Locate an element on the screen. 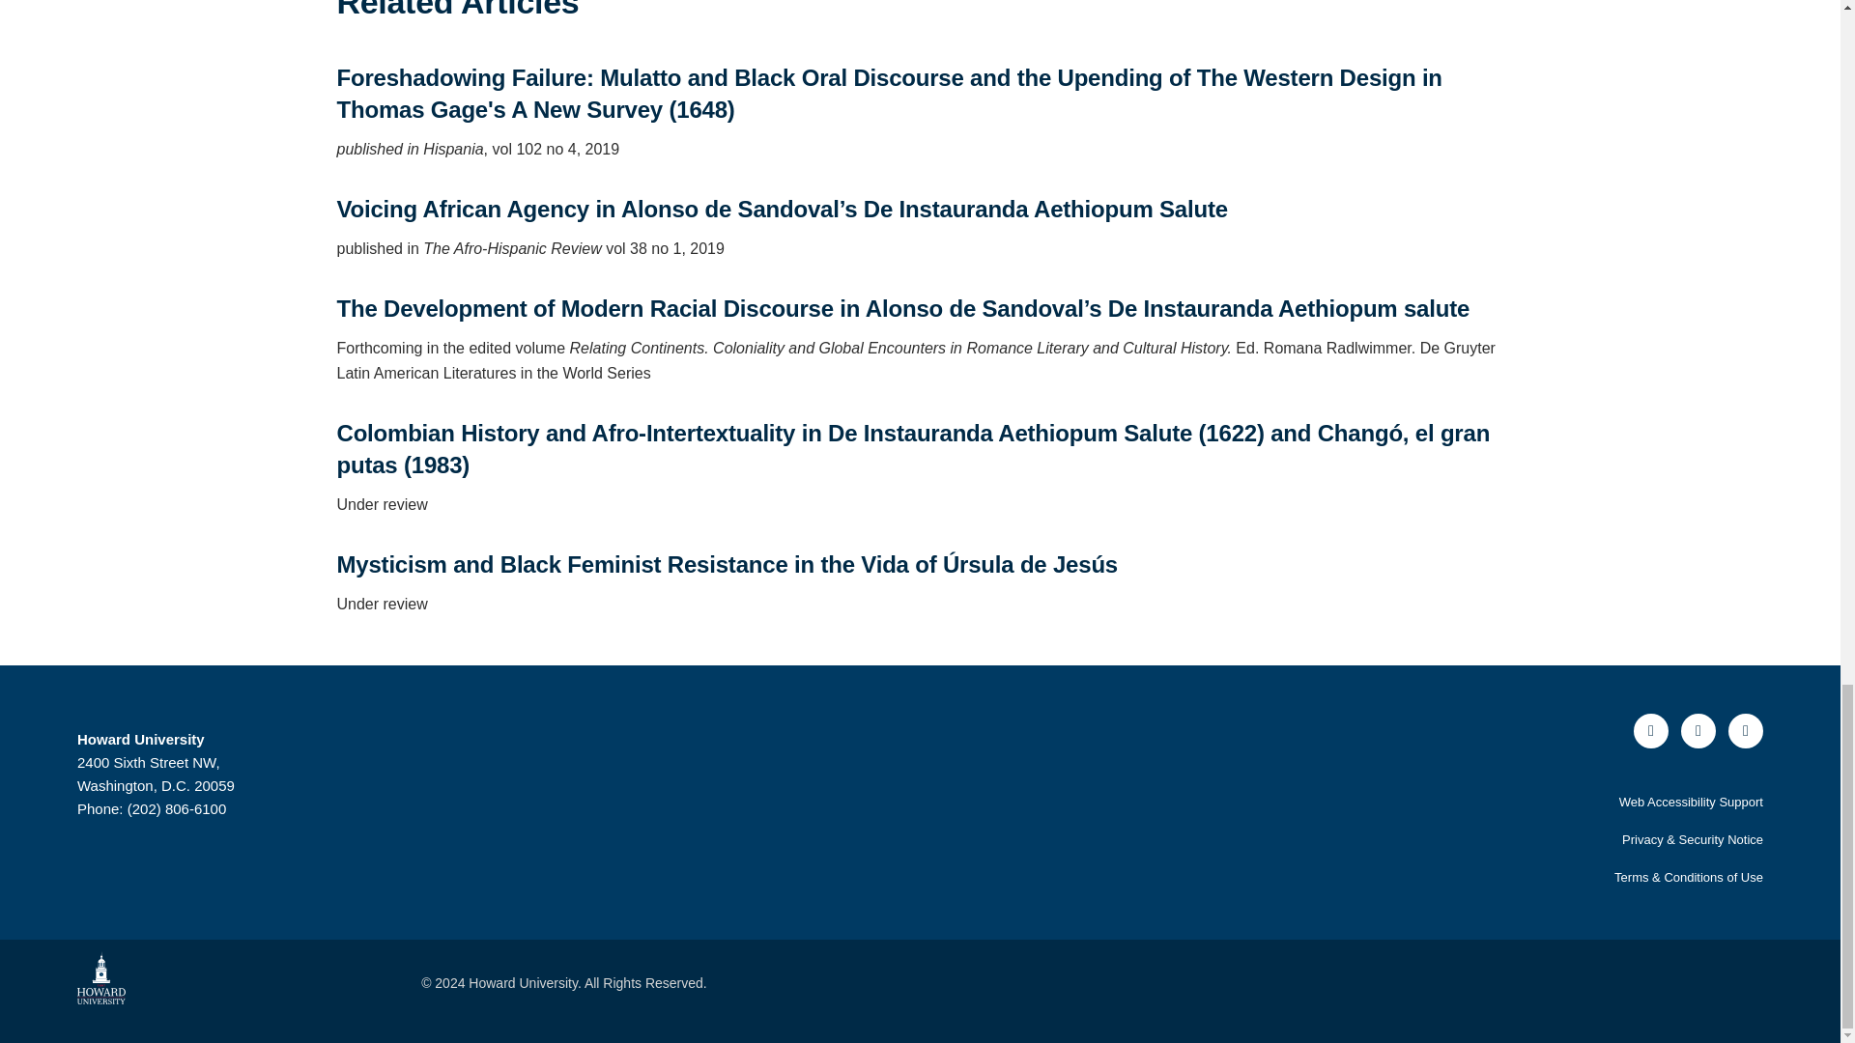 This screenshot has width=1855, height=1043. Facebook is located at coordinates (1650, 730).